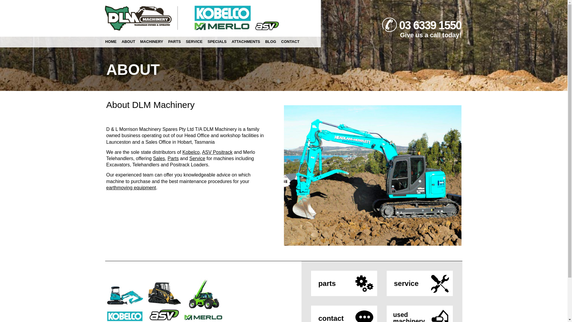 The image size is (572, 322). Describe the element at coordinates (197, 159) in the screenshot. I see `Service` at that location.